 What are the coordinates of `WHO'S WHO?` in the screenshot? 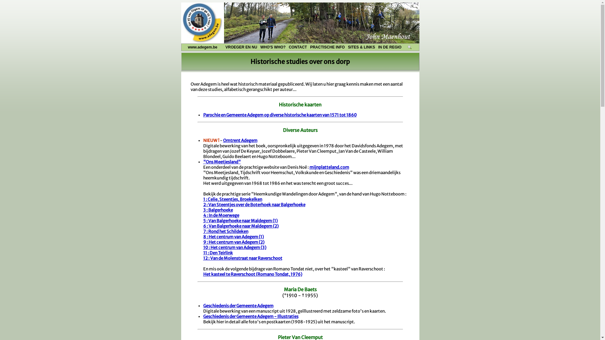 It's located at (273, 47).